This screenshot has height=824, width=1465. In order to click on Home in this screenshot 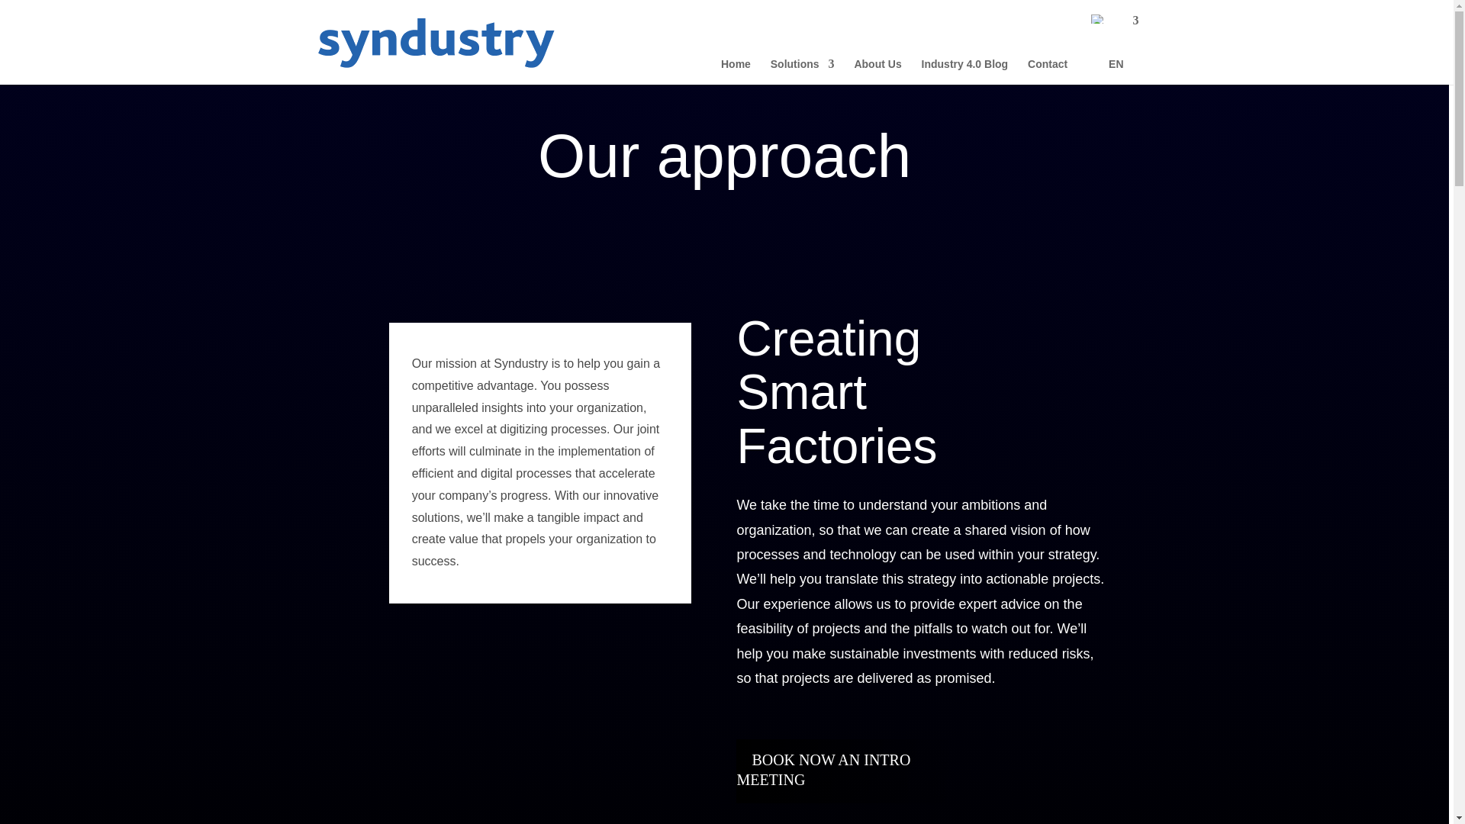, I will do `click(736, 72)`.